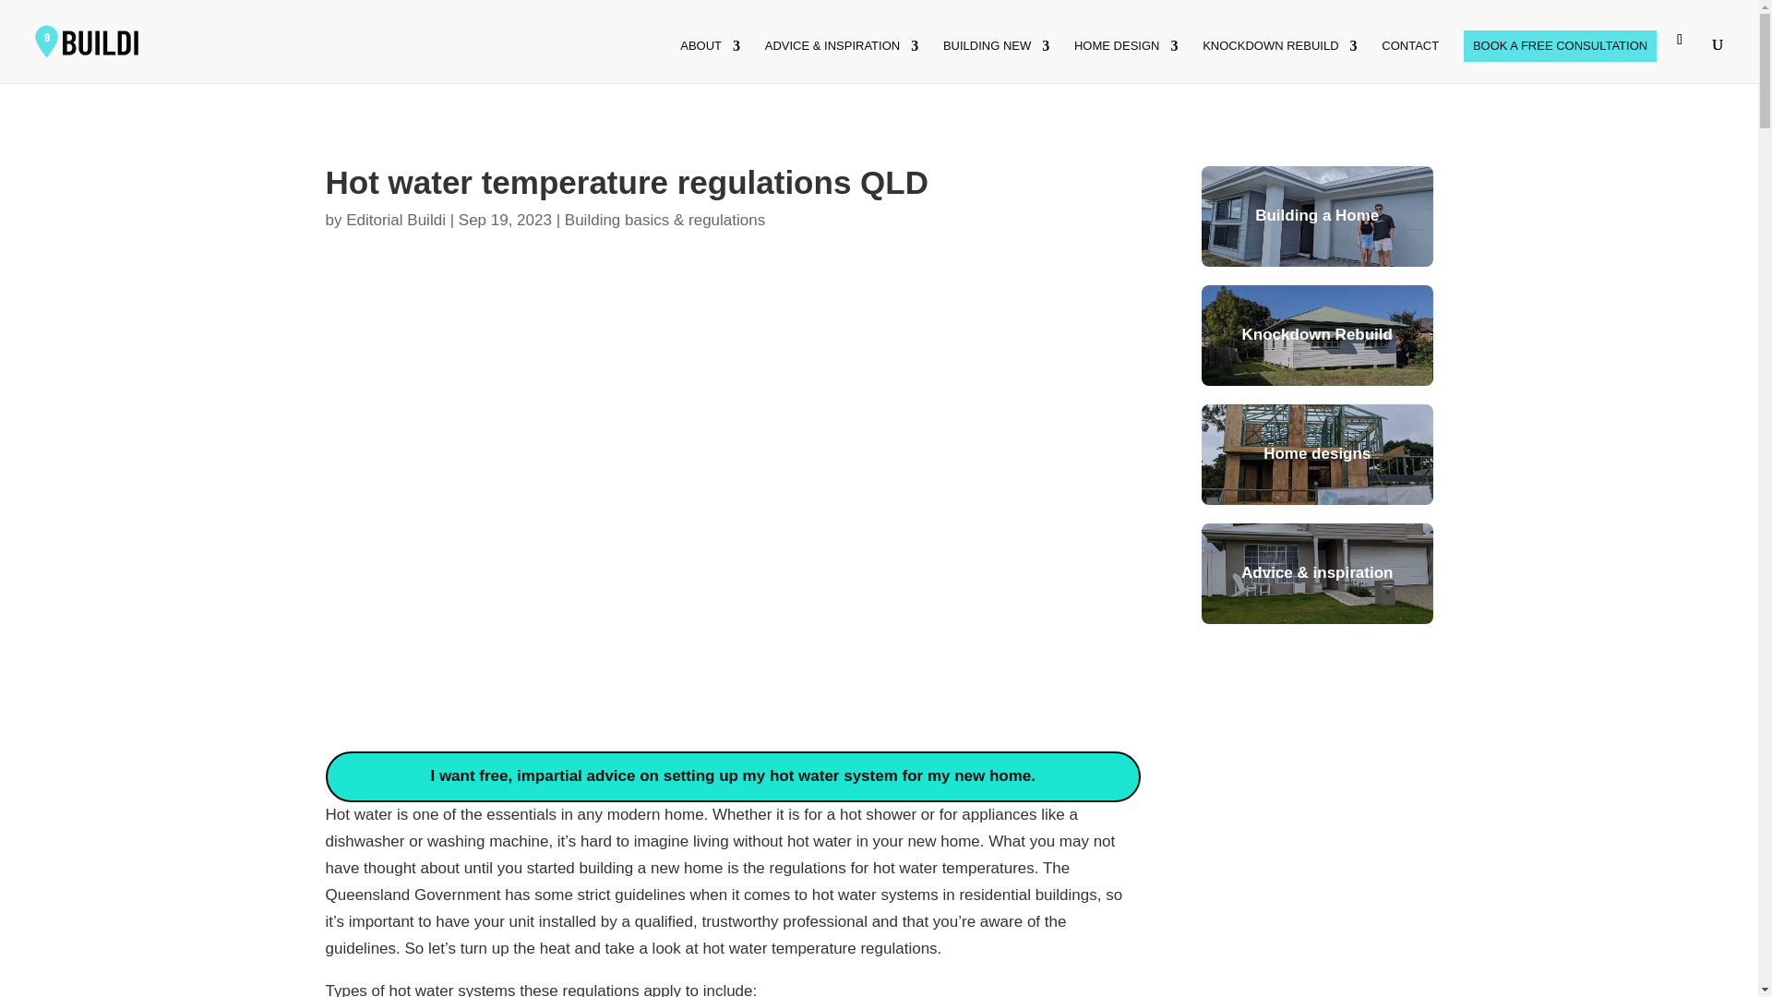 The width and height of the screenshot is (1772, 997). What do you see at coordinates (1126, 61) in the screenshot?
I see `HOME DESIGN` at bounding box center [1126, 61].